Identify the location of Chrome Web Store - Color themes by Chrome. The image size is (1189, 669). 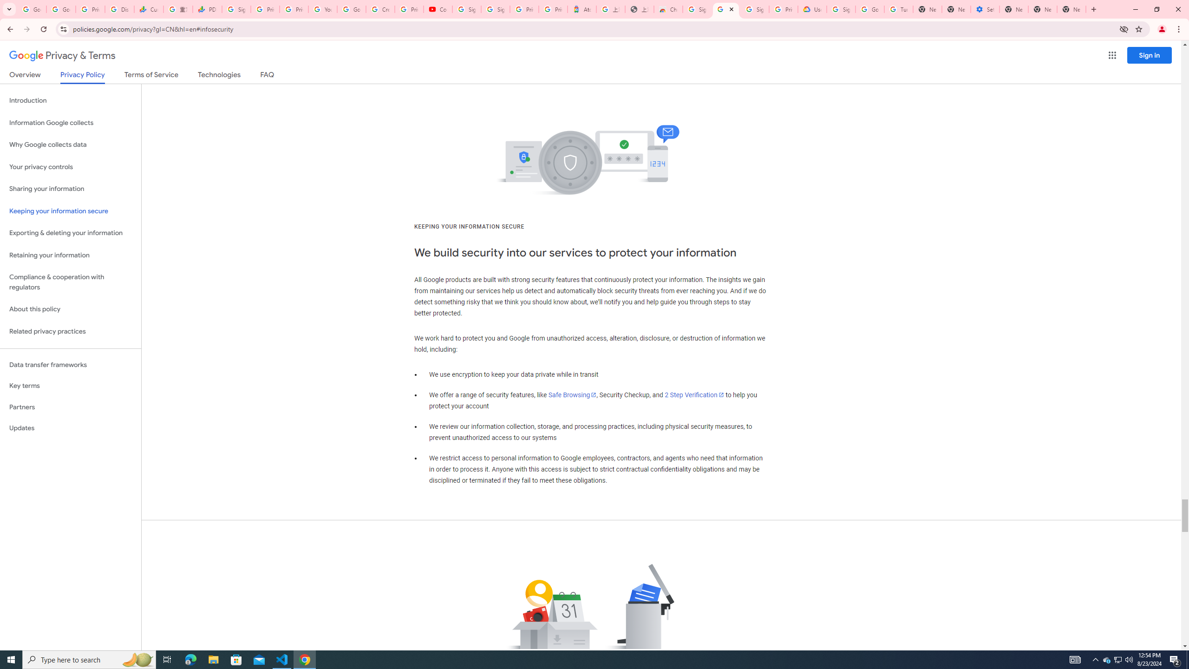
(668, 9).